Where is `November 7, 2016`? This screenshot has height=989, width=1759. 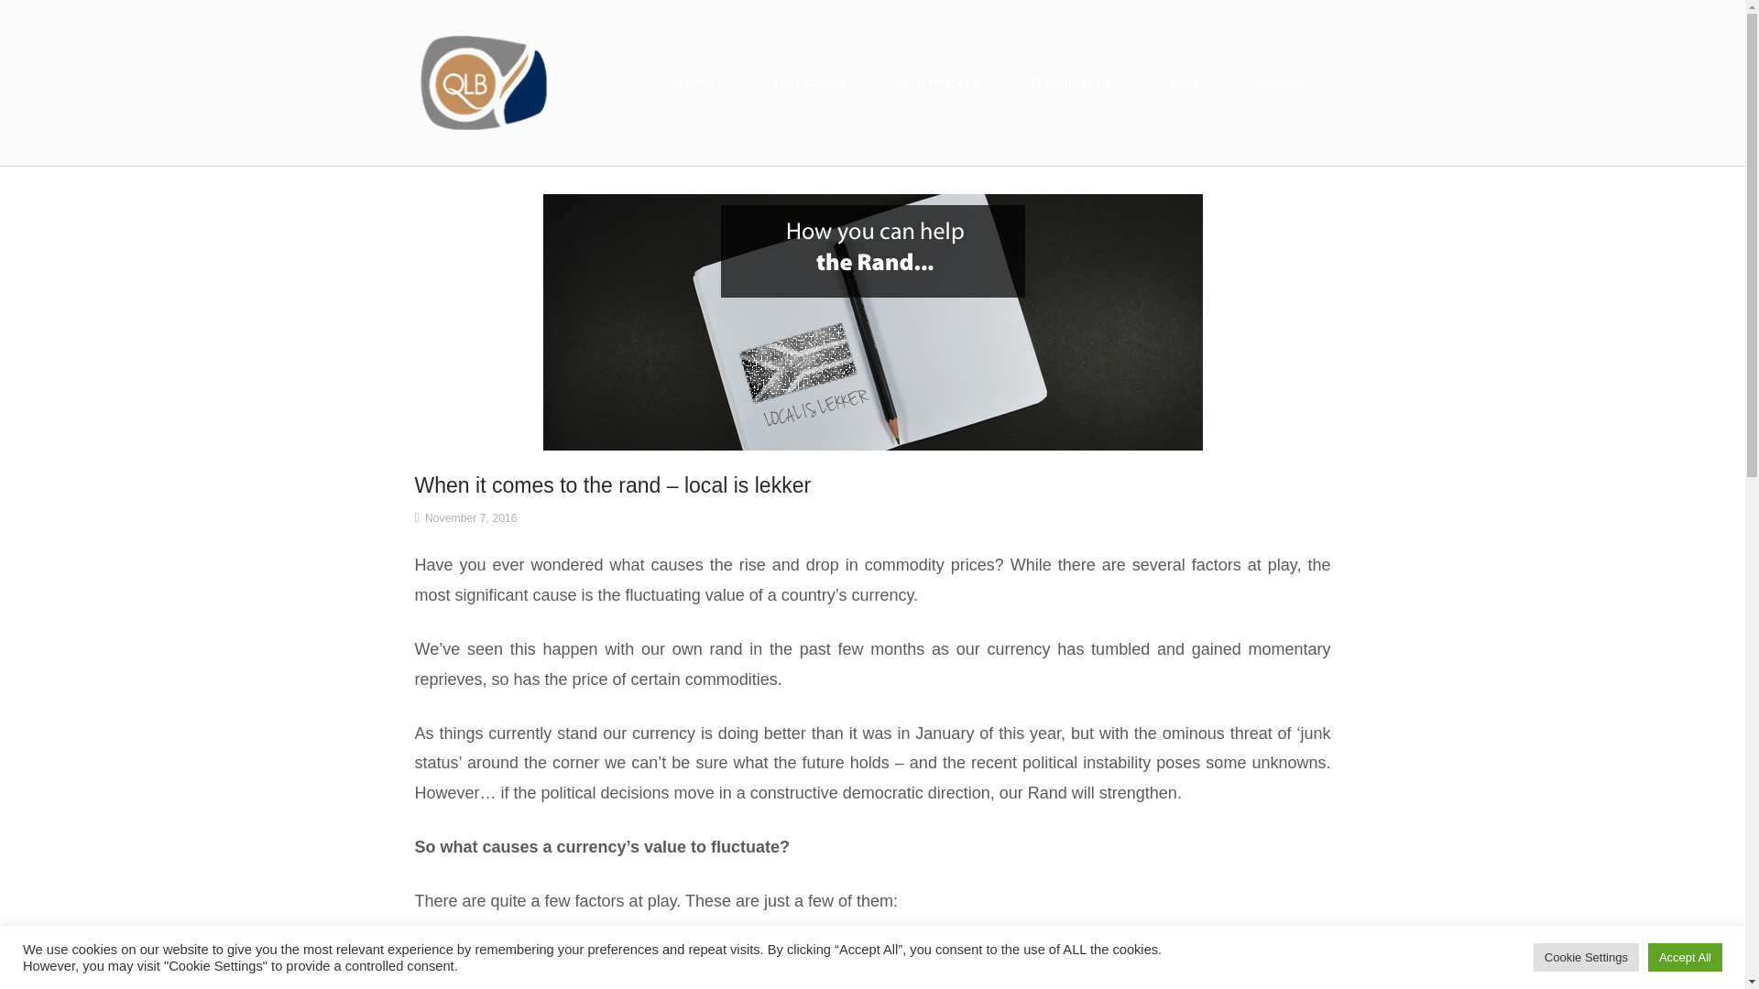
November 7, 2016 is located at coordinates (471, 518).